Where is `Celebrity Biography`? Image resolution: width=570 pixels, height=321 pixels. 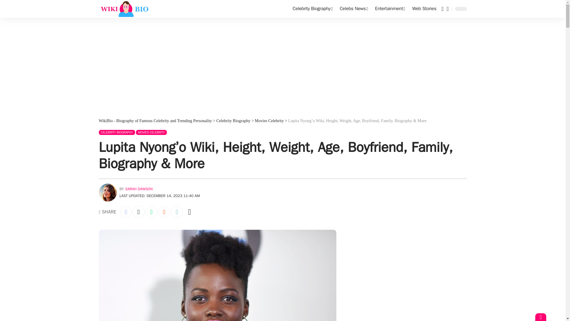
Celebrity Biography is located at coordinates (312, 9).